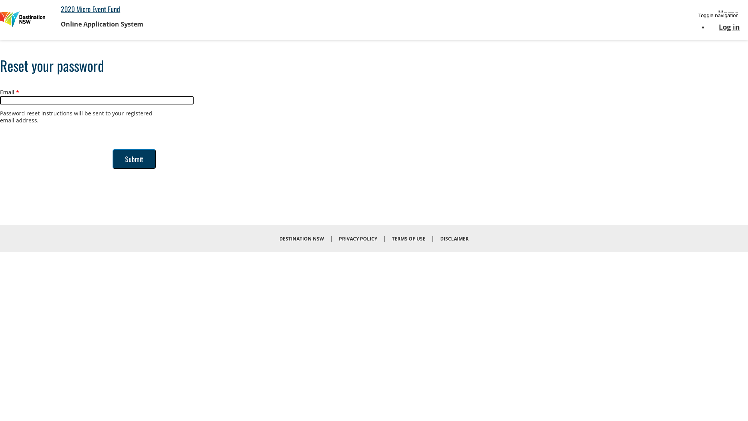 This screenshot has width=748, height=421. What do you see at coordinates (90, 9) in the screenshot?
I see `2020 Micro Event Fund` at bounding box center [90, 9].